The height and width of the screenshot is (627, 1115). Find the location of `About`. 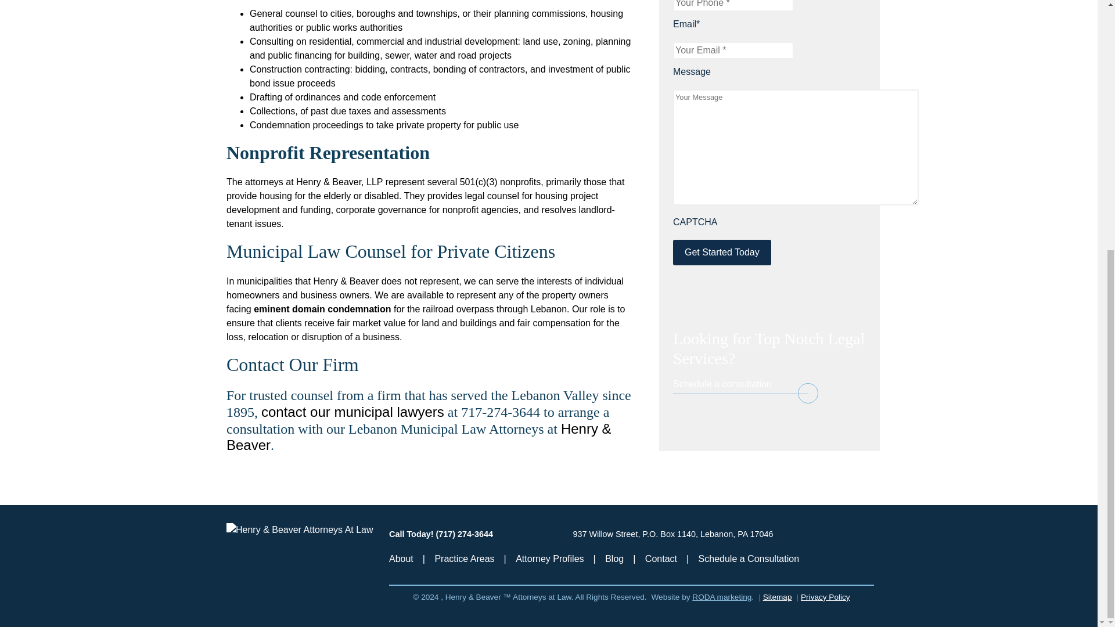

About is located at coordinates (401, 558).